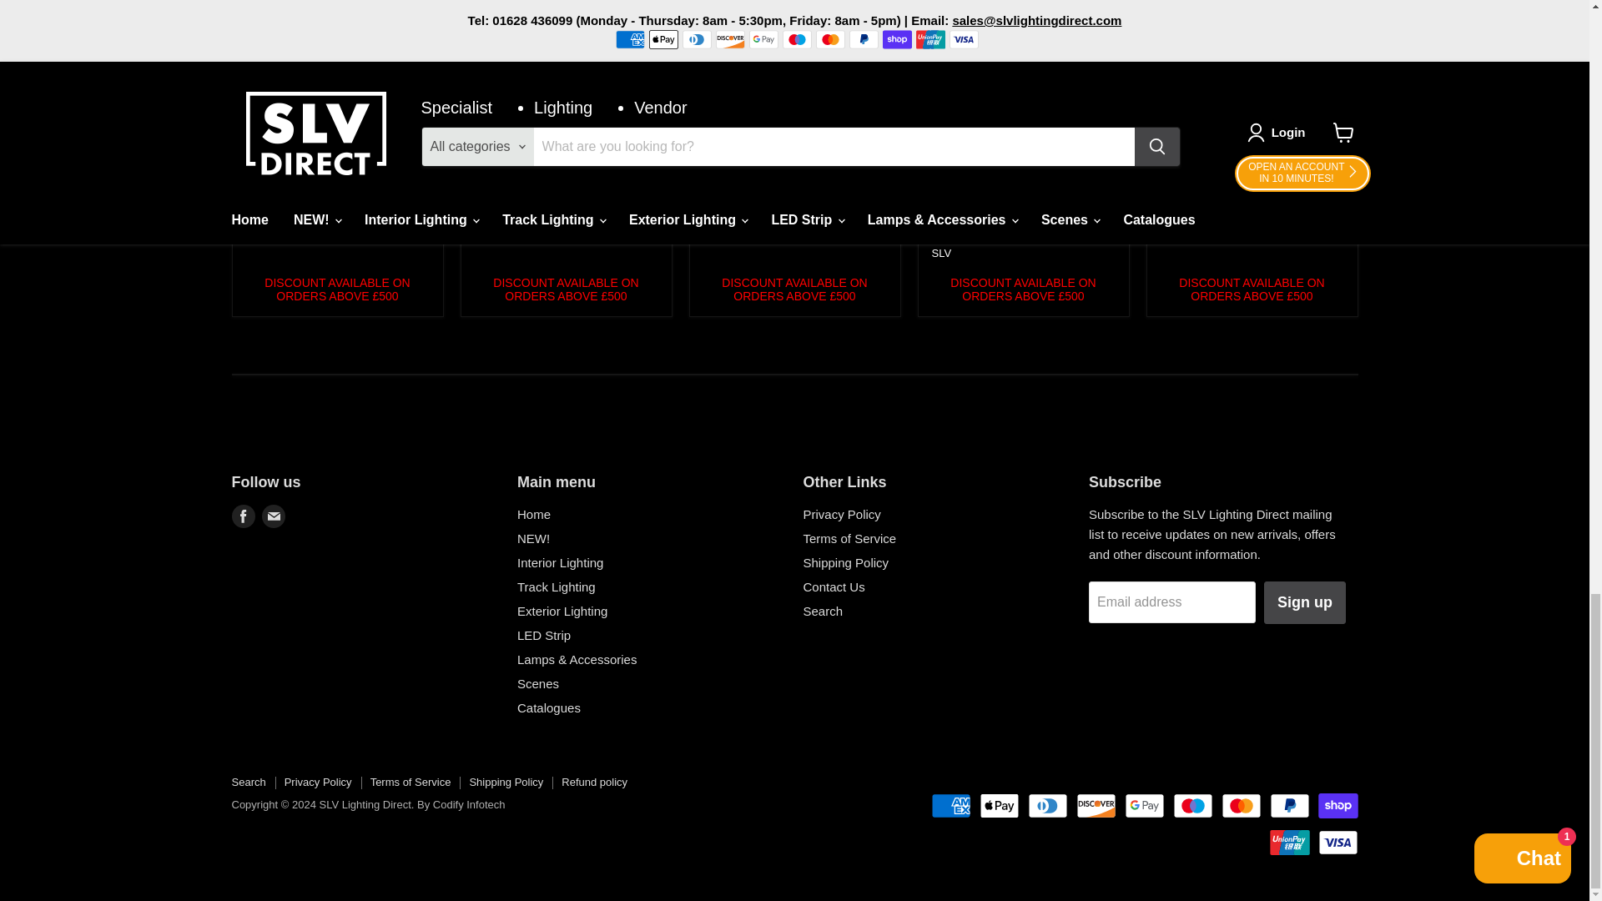 Image resolution: width=1602 pixels, height=901 pixels. I want to click on SLV, so click(255, 217).